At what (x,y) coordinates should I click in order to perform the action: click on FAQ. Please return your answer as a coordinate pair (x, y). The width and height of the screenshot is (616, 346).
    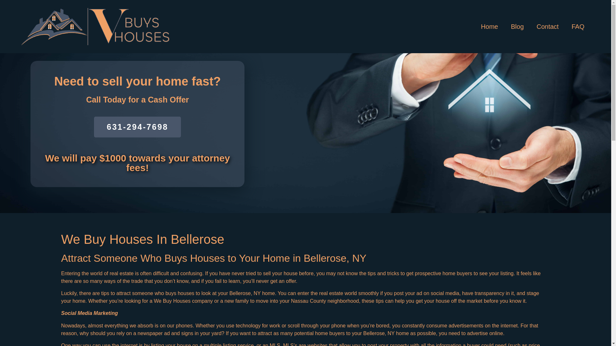
    Looking at the image, I should click on (577, 26).